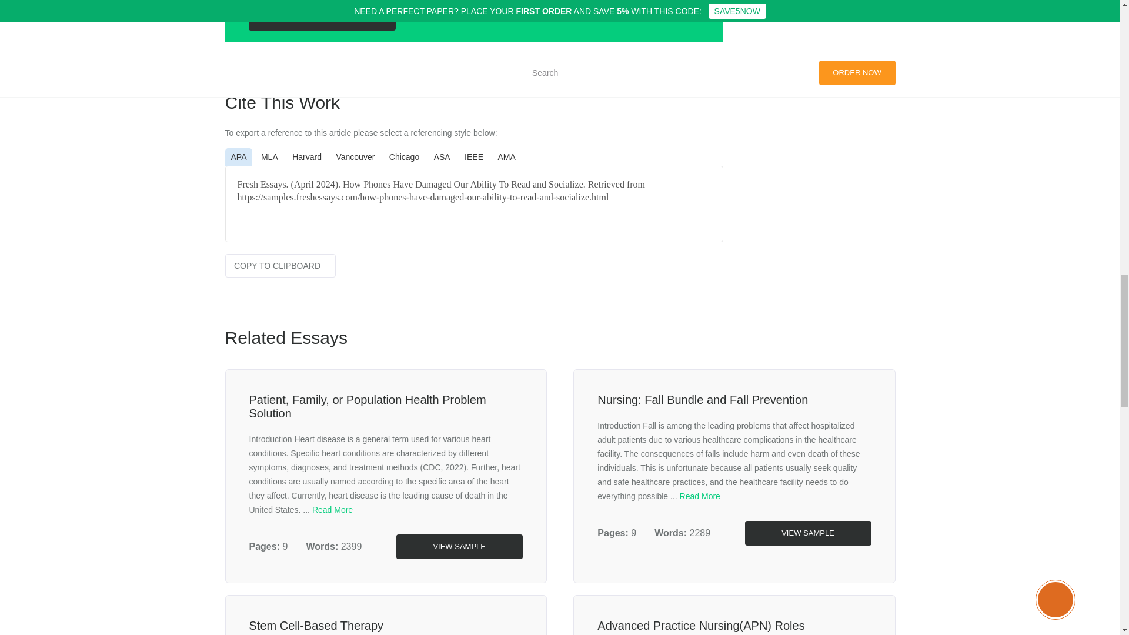  I want to click on VIEW SAMPLE, so click(807, 533).